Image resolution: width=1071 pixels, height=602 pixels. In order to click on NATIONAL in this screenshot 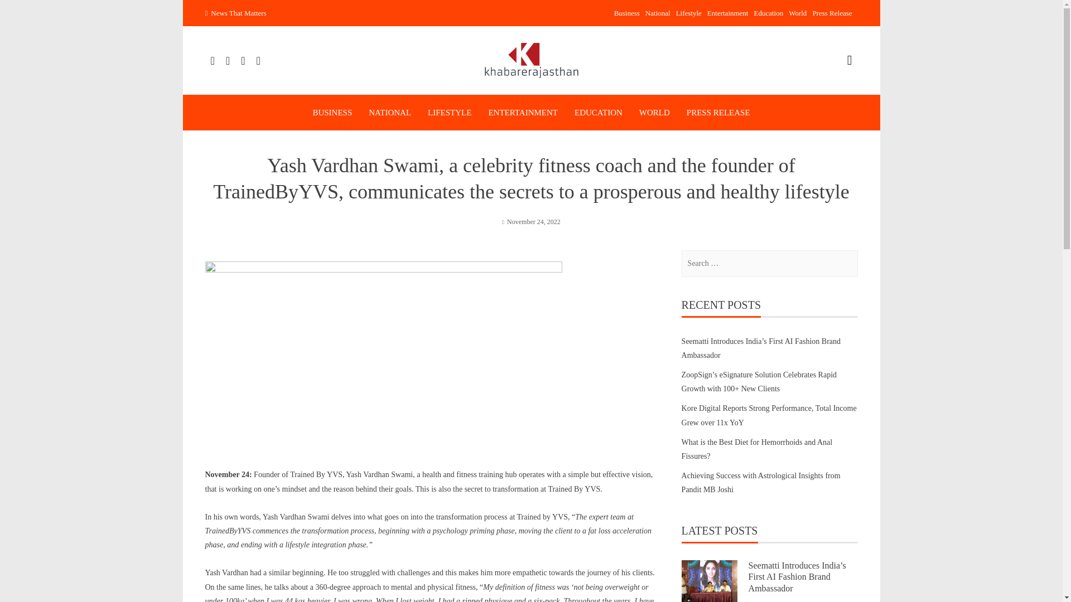, I will do `click(389, 113)`.